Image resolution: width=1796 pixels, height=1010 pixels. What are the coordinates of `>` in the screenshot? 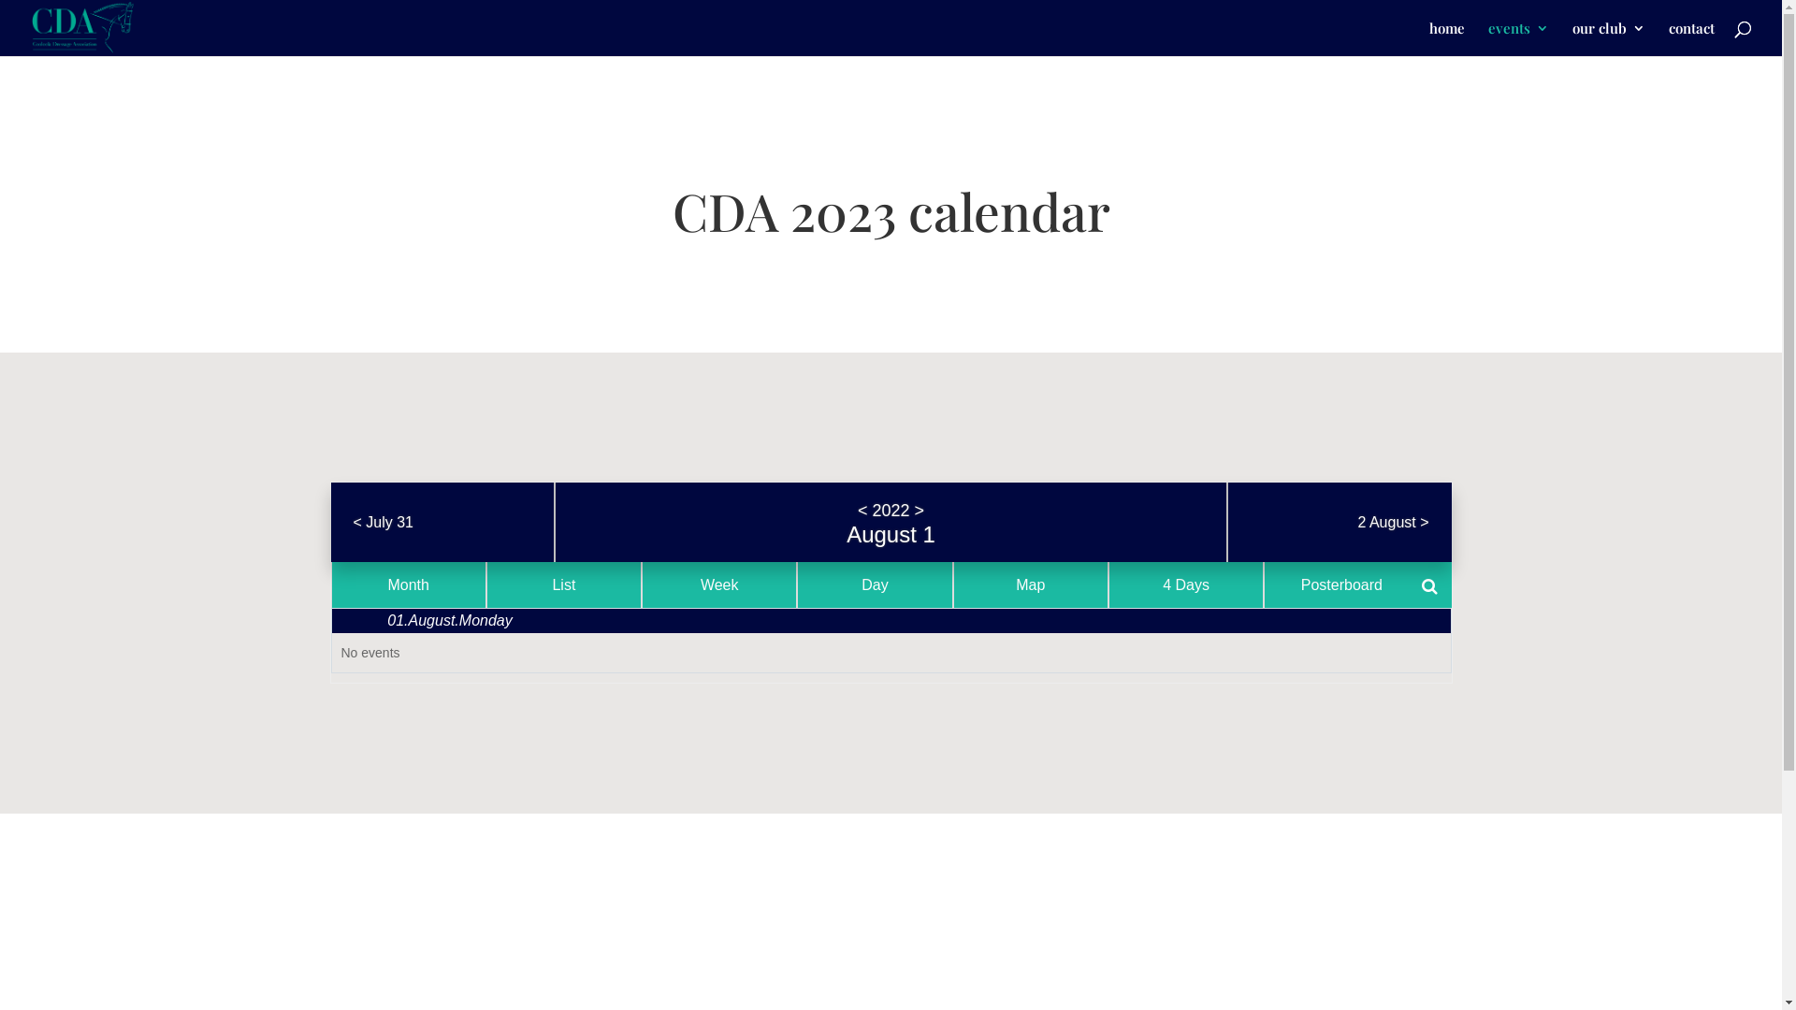 It's located at (920, 511).